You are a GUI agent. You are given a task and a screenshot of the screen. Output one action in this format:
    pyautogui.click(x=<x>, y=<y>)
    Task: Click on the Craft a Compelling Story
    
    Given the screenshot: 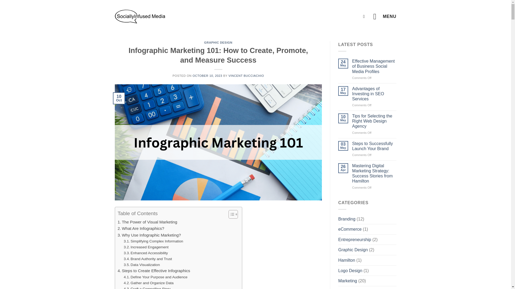 What is the action you would take?
    pyautogui.click(x=147, y=287)
    